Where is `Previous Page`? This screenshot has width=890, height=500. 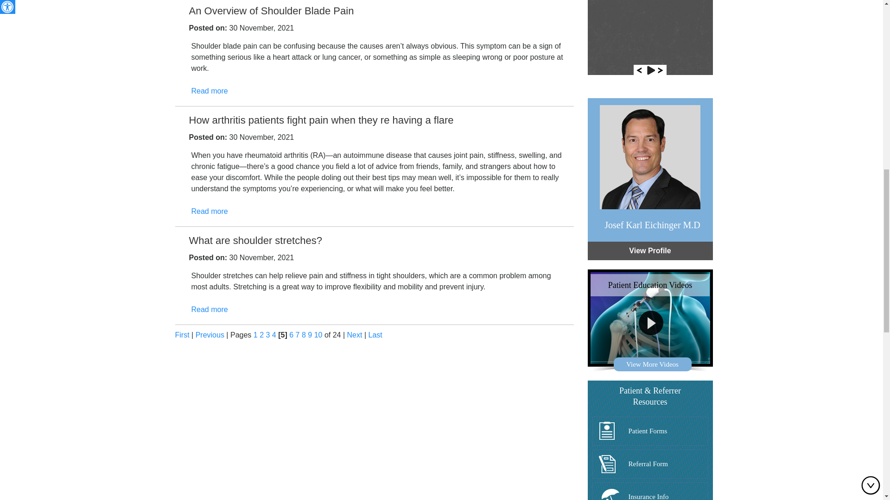 Previous Page is located at coordinates (210, 335).